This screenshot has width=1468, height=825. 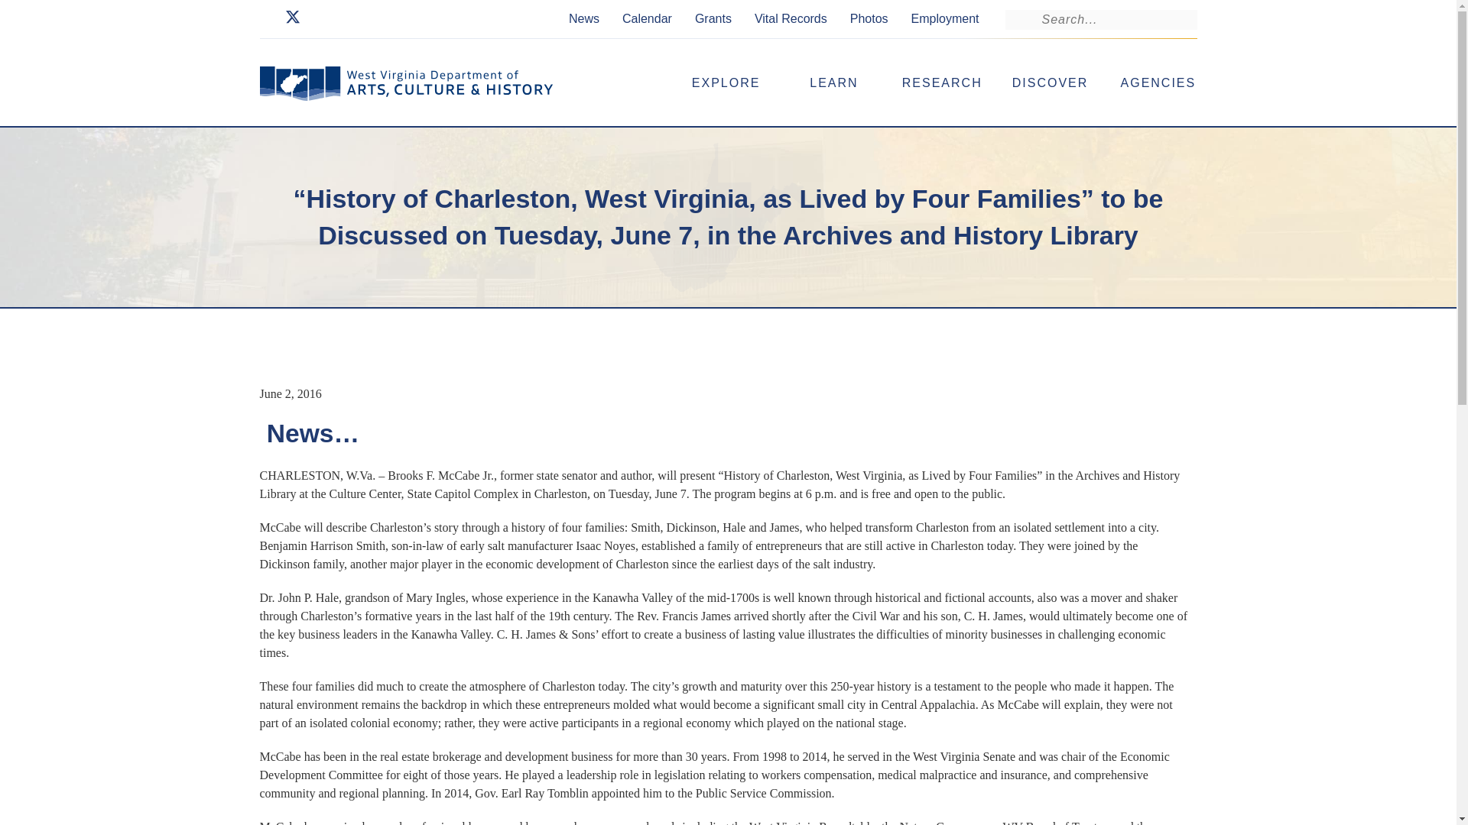 I want to click on Employment, so click(x=945, y=18).